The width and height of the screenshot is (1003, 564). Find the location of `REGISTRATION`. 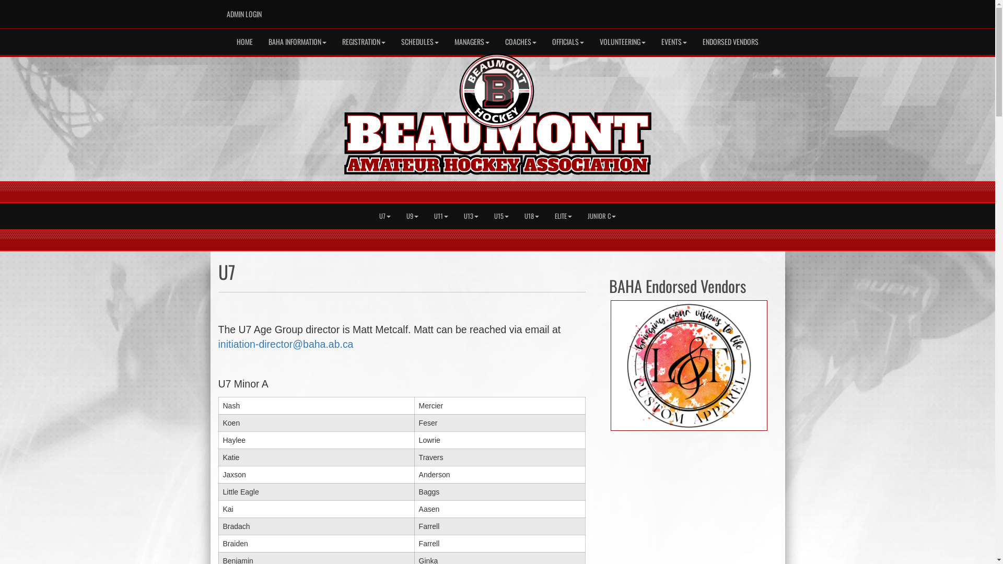

REGISTRATION is located at coordinates (364, 42).